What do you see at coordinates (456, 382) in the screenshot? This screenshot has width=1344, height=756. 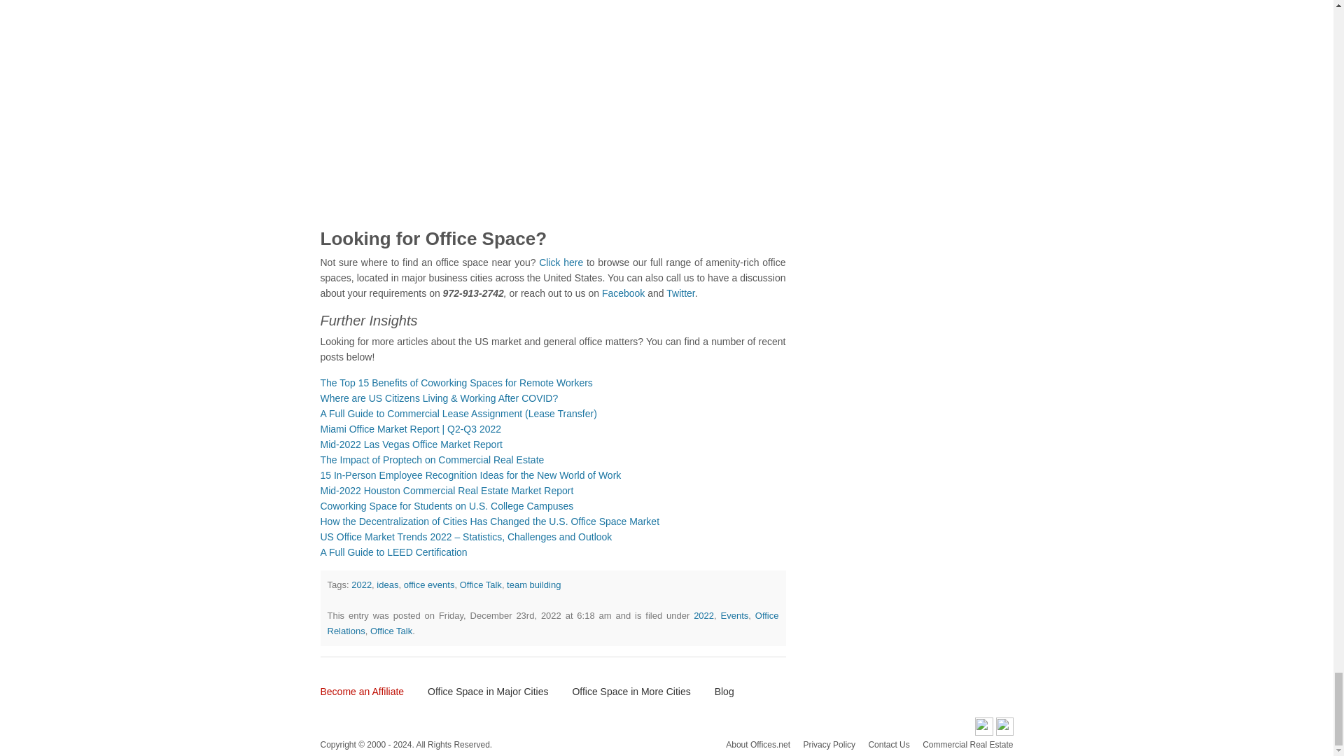 I see `The Top 15 Benefits of Coworking Spaces for Remote Workers` at bounding box center [456, 382].